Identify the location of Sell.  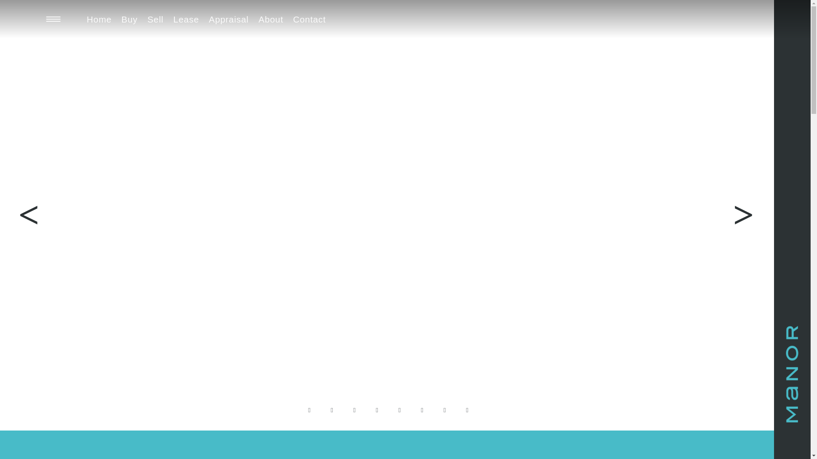
(155, 19).